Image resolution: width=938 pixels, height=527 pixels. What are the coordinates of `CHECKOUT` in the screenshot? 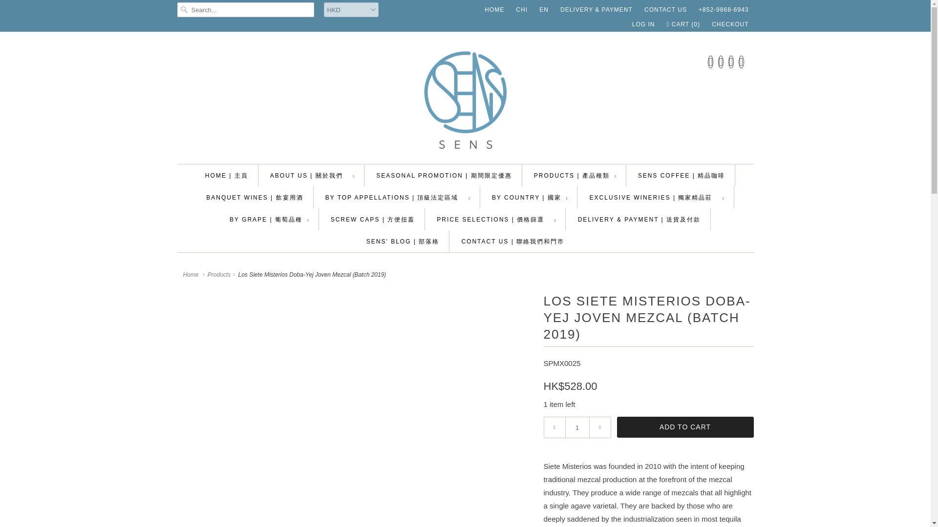 It's located at (730, 24).